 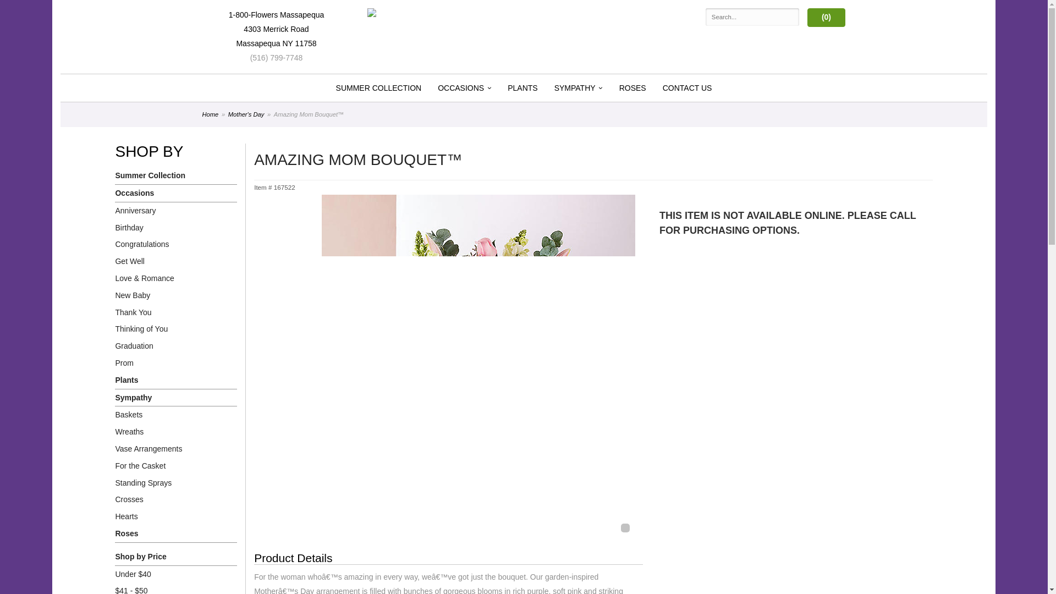 I want to click on SYMPATHY, so click(x=579, y=88).